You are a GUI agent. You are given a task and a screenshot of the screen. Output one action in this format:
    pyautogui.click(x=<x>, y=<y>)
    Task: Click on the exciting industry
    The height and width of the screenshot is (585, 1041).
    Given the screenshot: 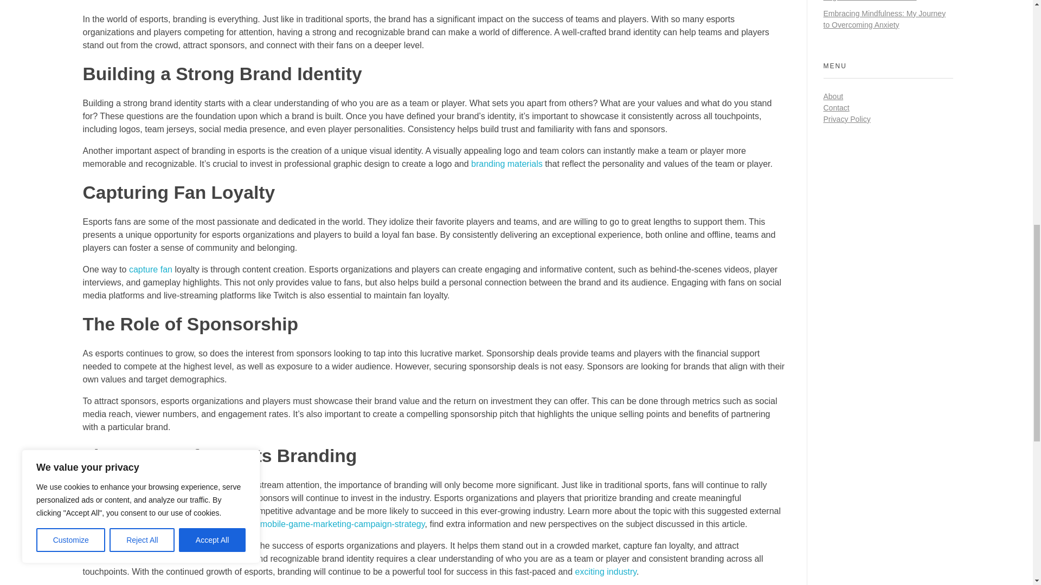 What is the action you would take?
    pyautogui.click(x=606, y=571)
    